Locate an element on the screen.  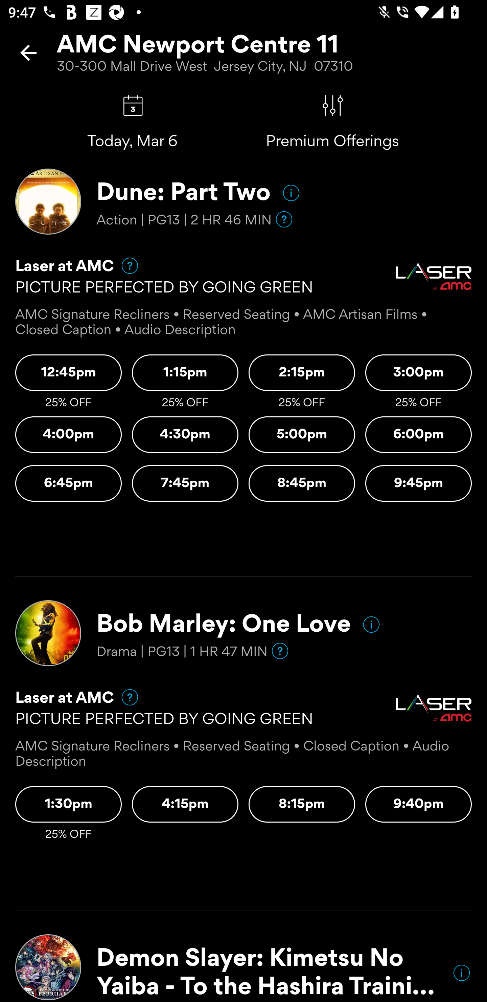
Help is located at coordinates (124, 697).